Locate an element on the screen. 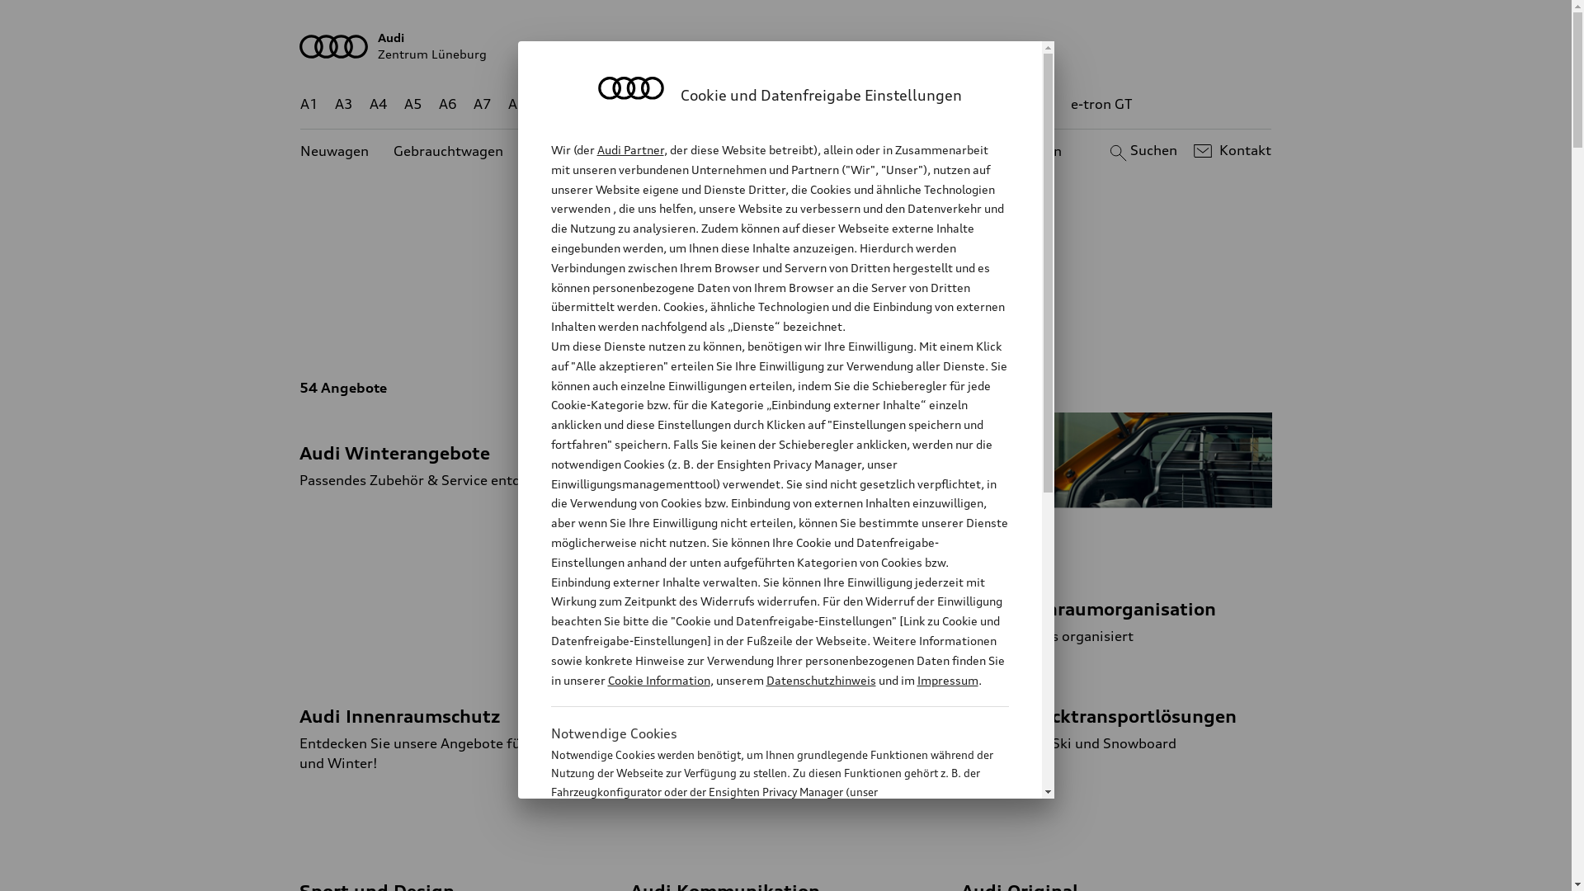 The image size is (1584, 891). Suchen is located at coordinates (1142, 151).